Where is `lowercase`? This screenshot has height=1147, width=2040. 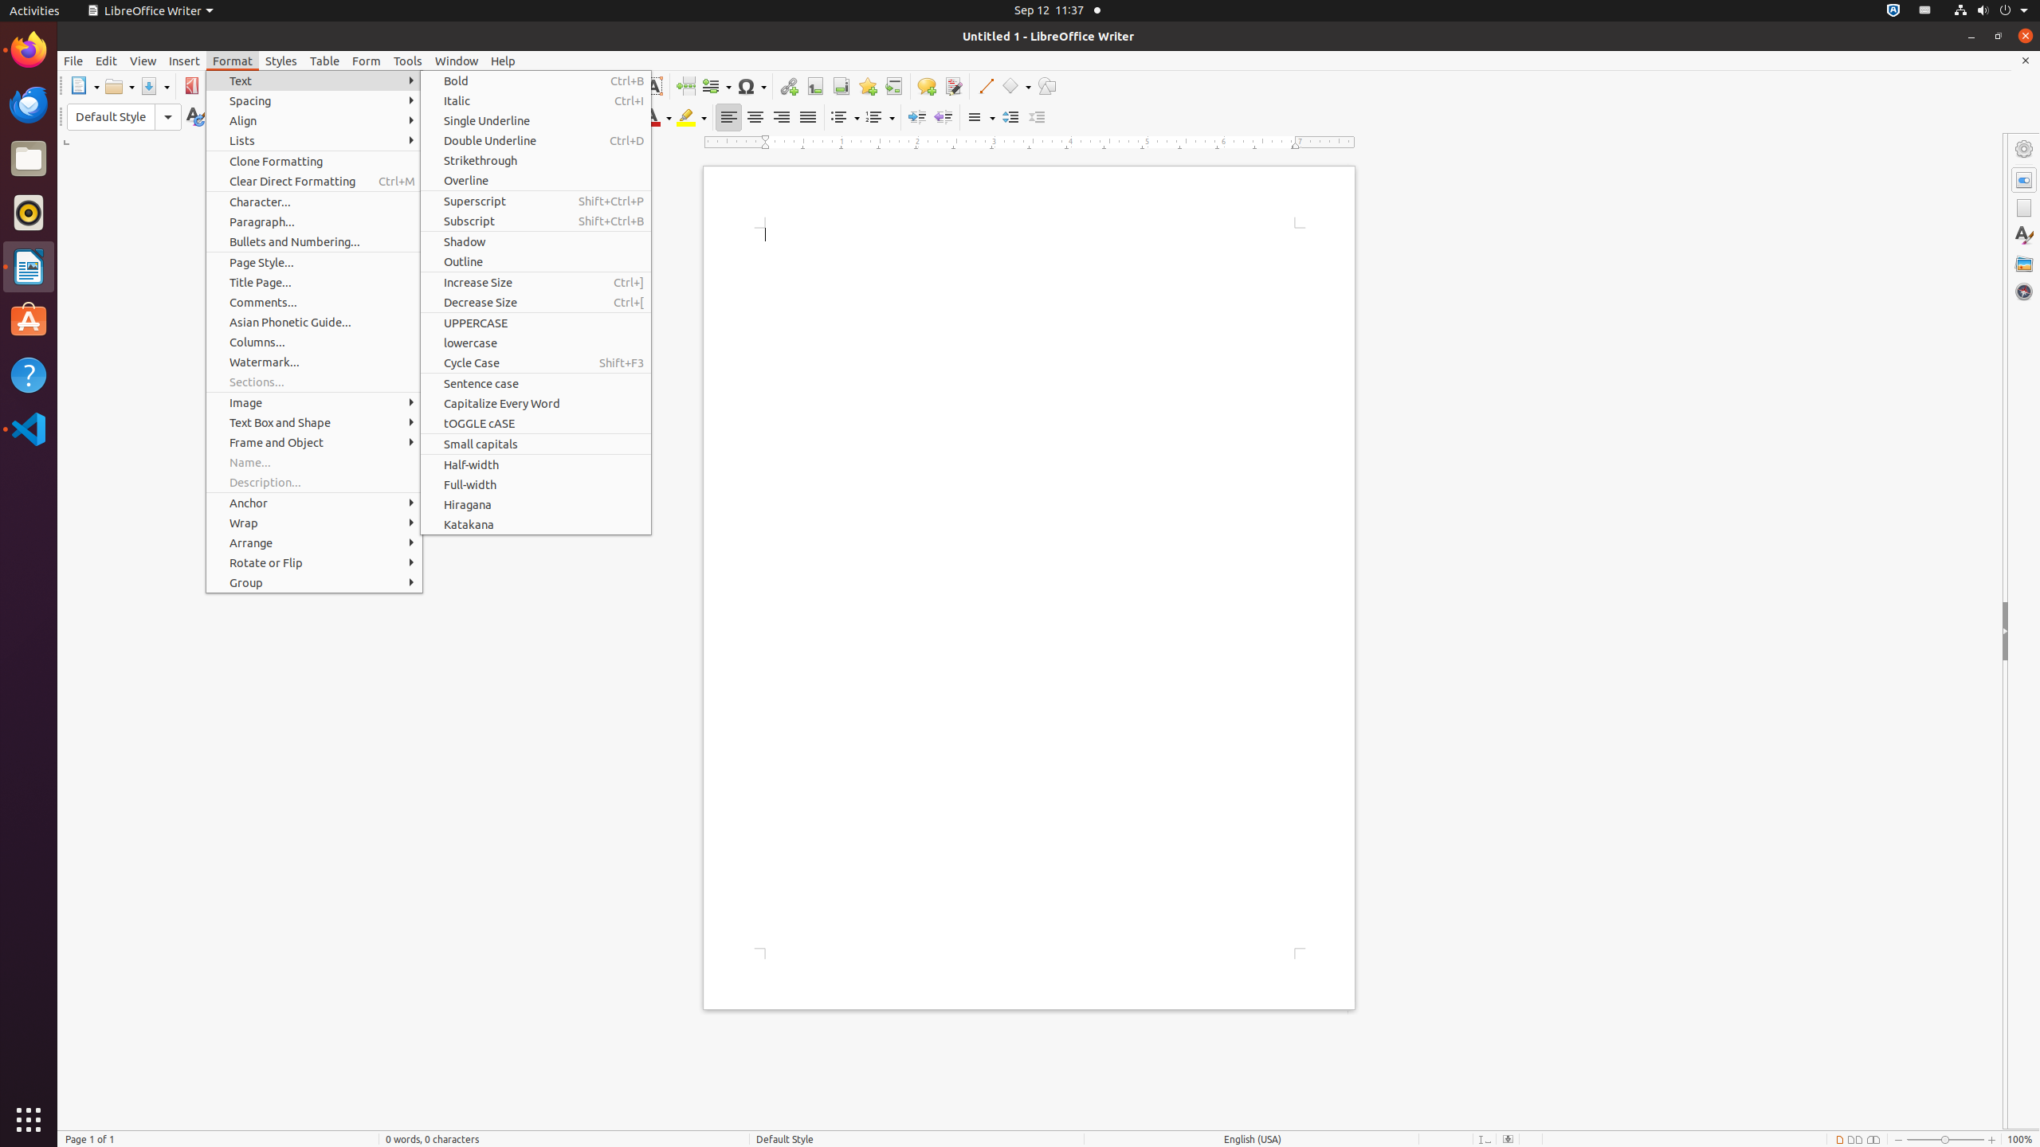 lowercase is located at coordinates (535, 343).